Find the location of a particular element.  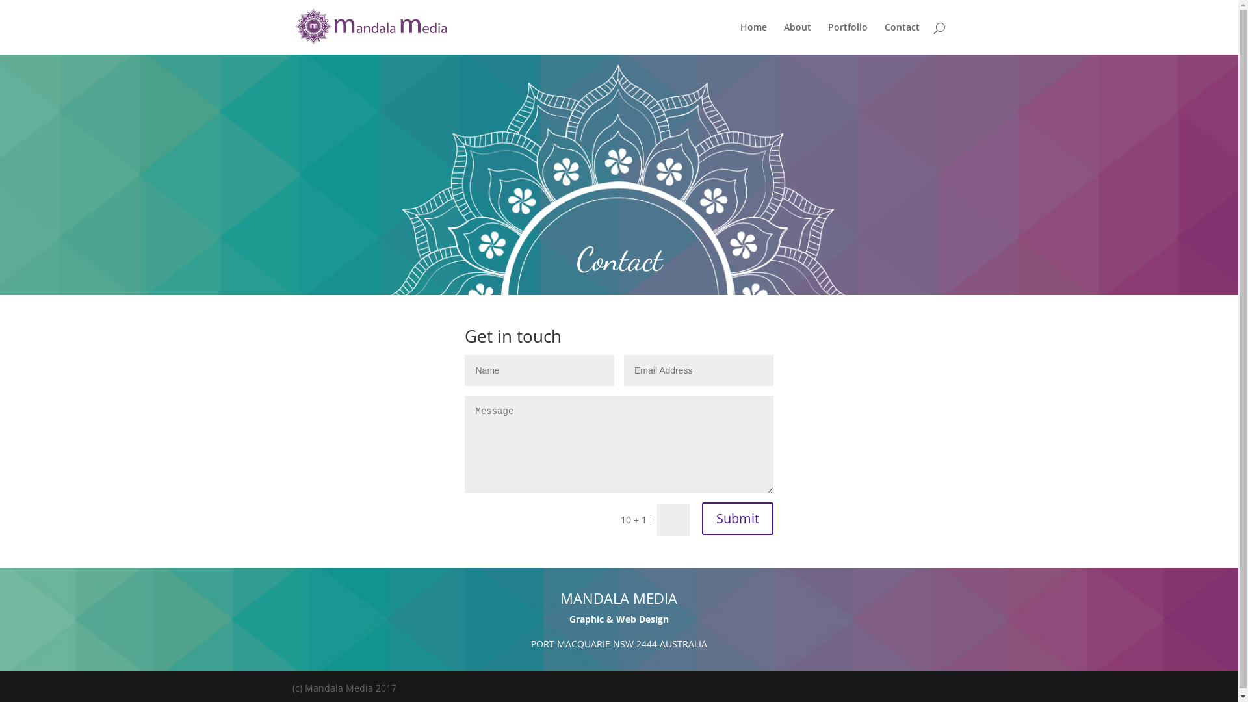

MANDALA MEDIA is located at coordinates (619, 598).